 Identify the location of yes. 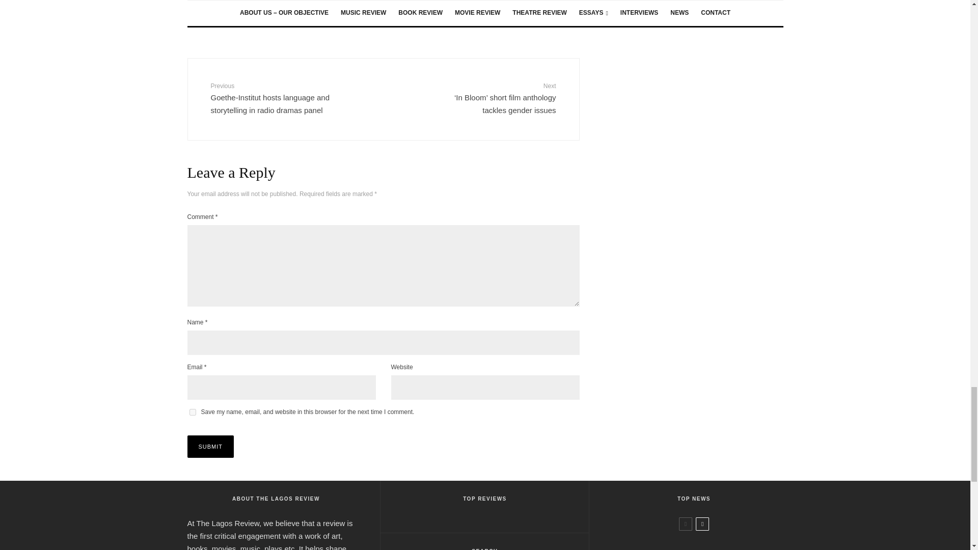
(193, 413).